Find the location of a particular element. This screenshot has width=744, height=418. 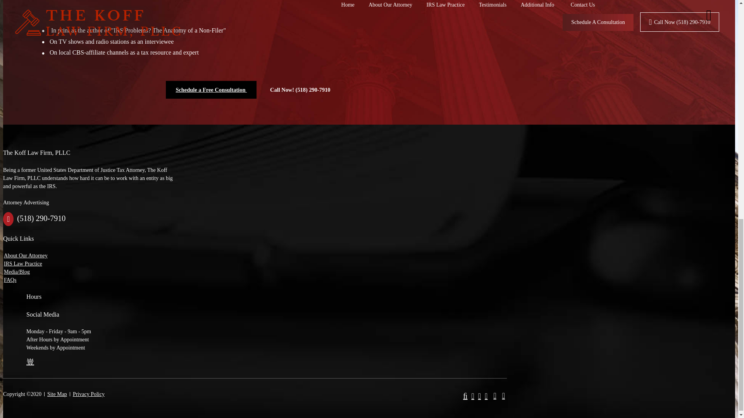

Schedule a Free Consultation is located at coordinates (211, 89).